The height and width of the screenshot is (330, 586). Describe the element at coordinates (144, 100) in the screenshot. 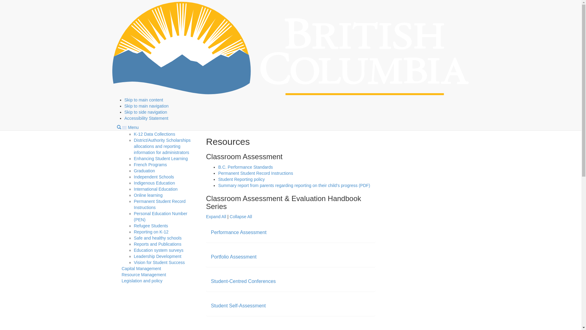

I see `Skip to main content` at that location.